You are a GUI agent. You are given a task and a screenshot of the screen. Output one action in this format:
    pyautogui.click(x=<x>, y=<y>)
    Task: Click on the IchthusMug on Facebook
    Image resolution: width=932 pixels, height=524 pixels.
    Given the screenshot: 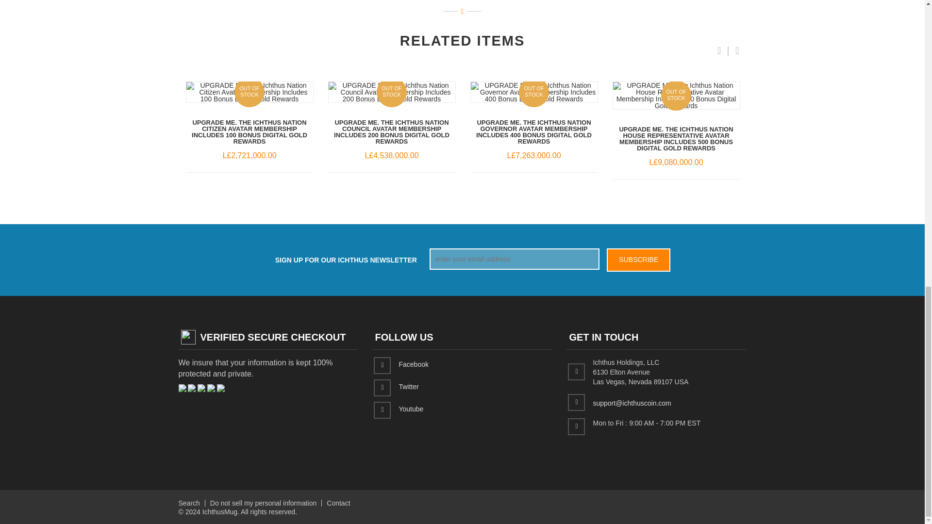 What is the action you would take?
    pyautogui.click(x=413, y=364)
    